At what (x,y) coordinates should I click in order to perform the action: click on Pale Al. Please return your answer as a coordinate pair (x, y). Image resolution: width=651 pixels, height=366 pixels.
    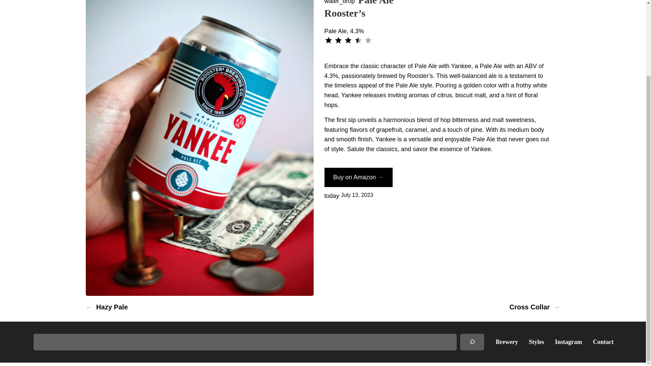
    Looking at the image, I should click on (482, 139).